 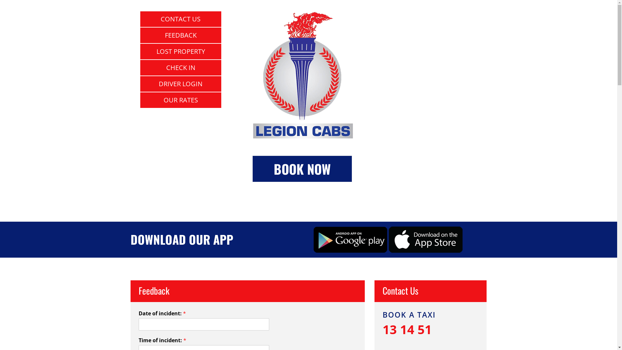 What do you see at coordinates (180, 52) in the screenshot?
I see `LOST PROPERTY` at bounding box center [180, 52].